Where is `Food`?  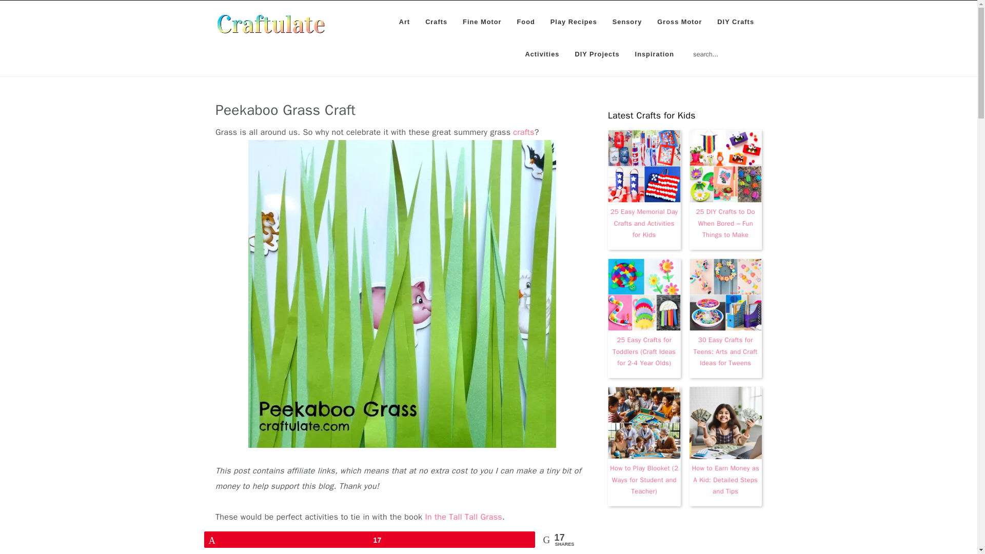
Food is located at coordinates (525, 22).